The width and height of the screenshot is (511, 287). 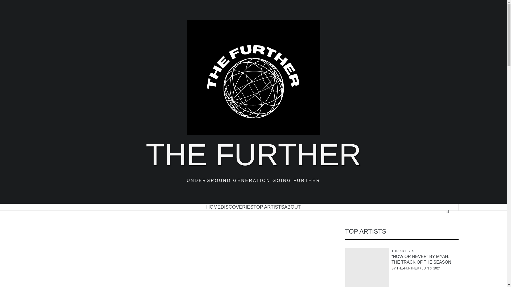 I want to click on HOME, so click(x=213, y=207).